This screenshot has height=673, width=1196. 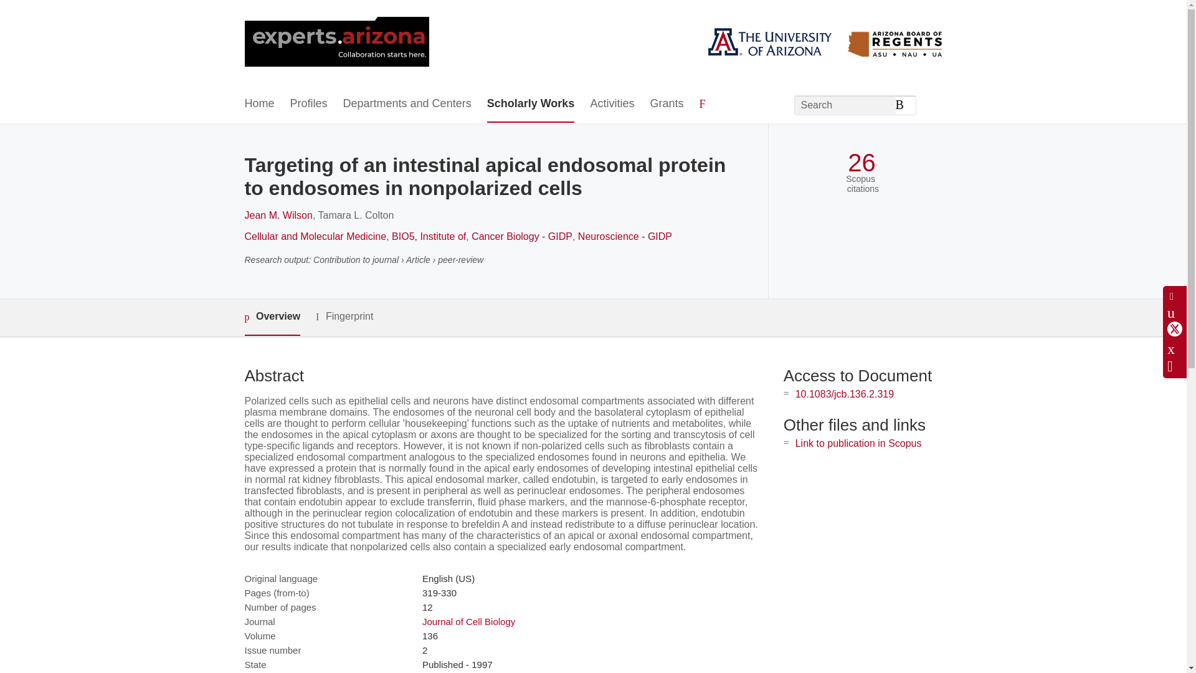 I want to click on Departments and Centers, so click(x=407, y=104).